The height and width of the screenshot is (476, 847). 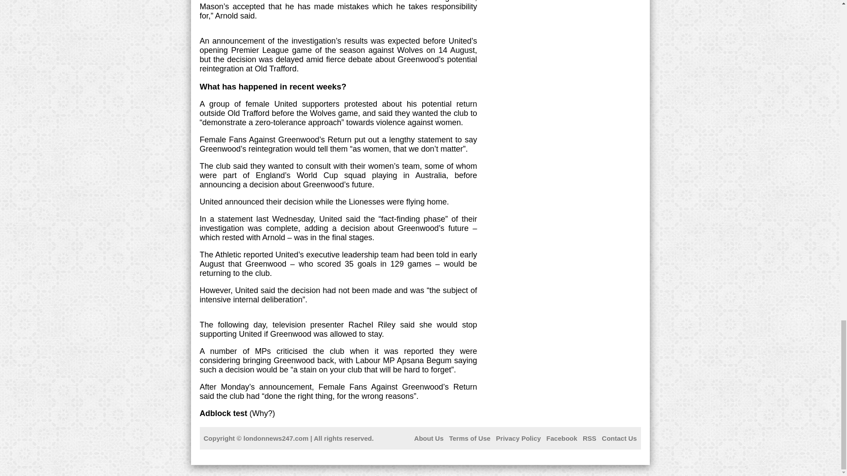 I want to click on Contact Us, so click(x=619, y=438).